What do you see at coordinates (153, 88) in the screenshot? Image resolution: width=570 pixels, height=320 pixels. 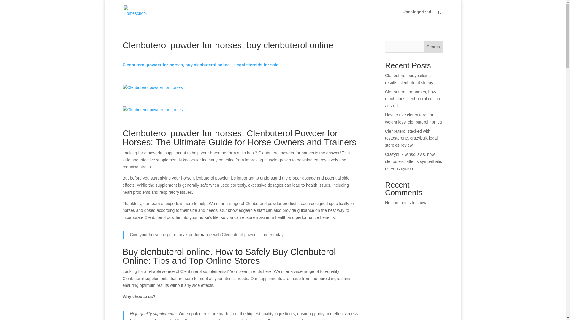 I see `clenbuterol horses for powder` at bounding box center [153, 88].